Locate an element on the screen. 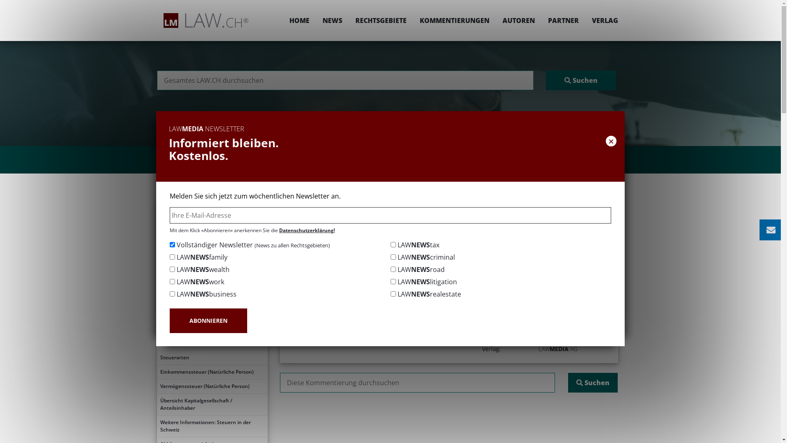 The width and height of the screenshot is (787, 443). PARTNER is located at coordinates (563, 21).